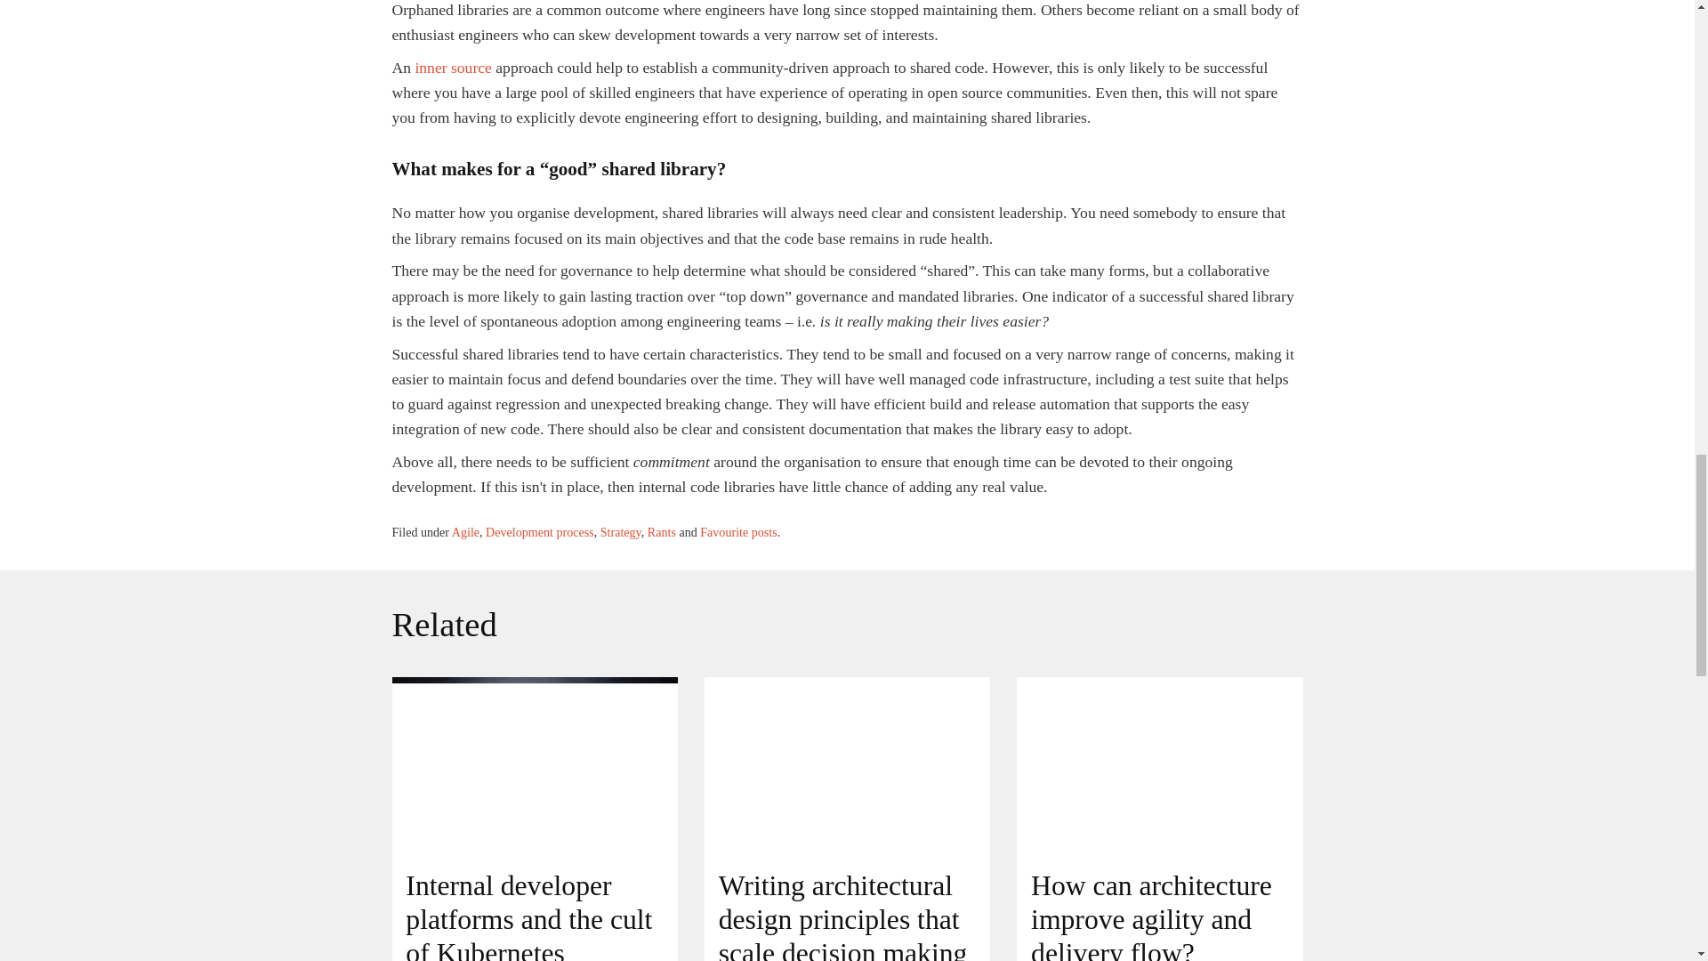 The height and width of the screenshot is (961, 1708). Describe the element at coordinates (1158, 819) in the screenshot. I see `How can architecture improve agility and delivery flow?` at that location.